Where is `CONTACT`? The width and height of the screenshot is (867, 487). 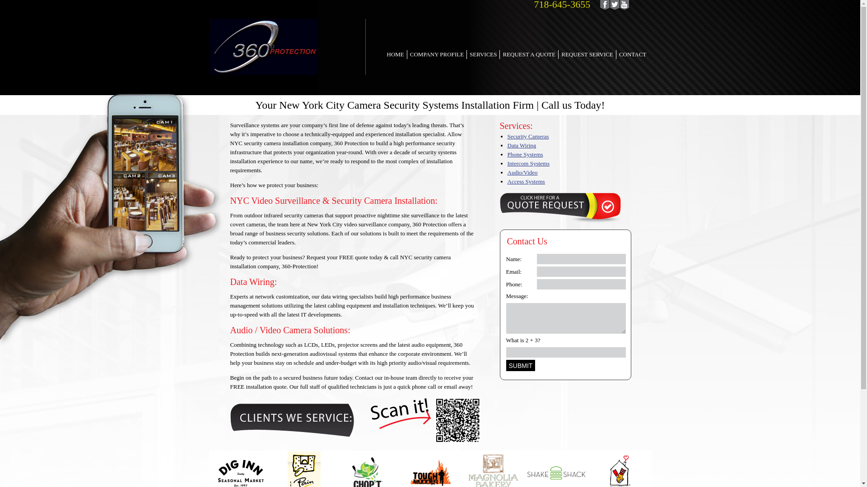 CONTACT is located at coordinates (633, 55).